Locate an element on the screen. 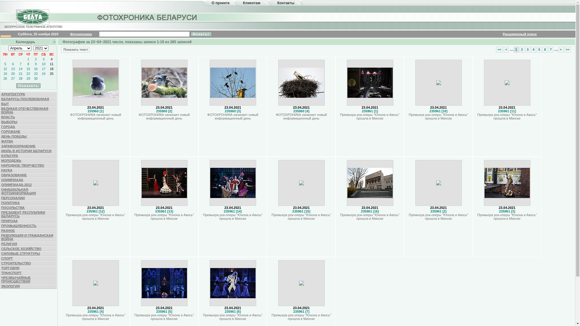 This screenshot has height=326, width=580. 14 is located at coordinates (21, 69).